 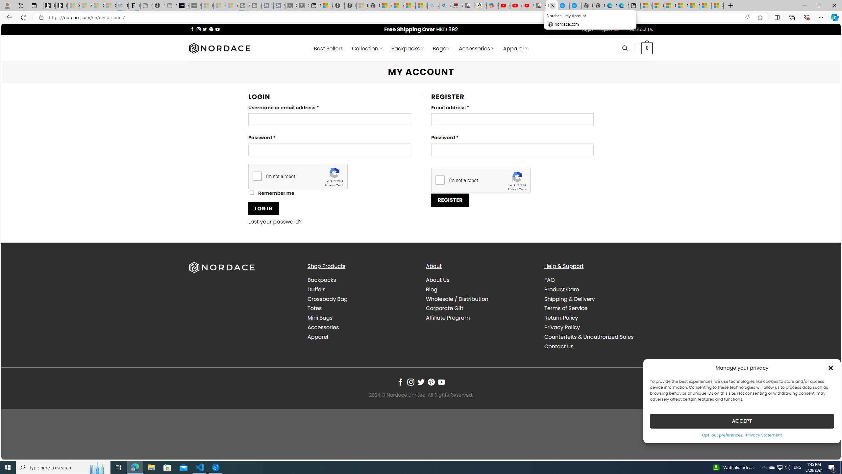 I want to click on Privacy, so click(x=512, y=189).